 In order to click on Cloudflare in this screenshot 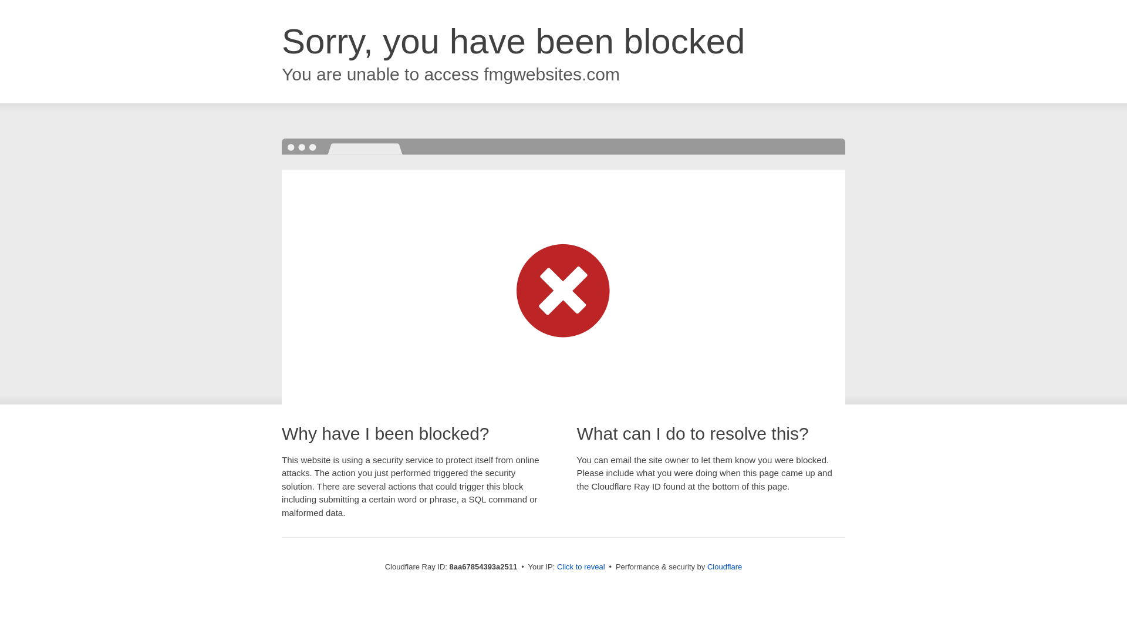, I will do `click(724, 566)`.